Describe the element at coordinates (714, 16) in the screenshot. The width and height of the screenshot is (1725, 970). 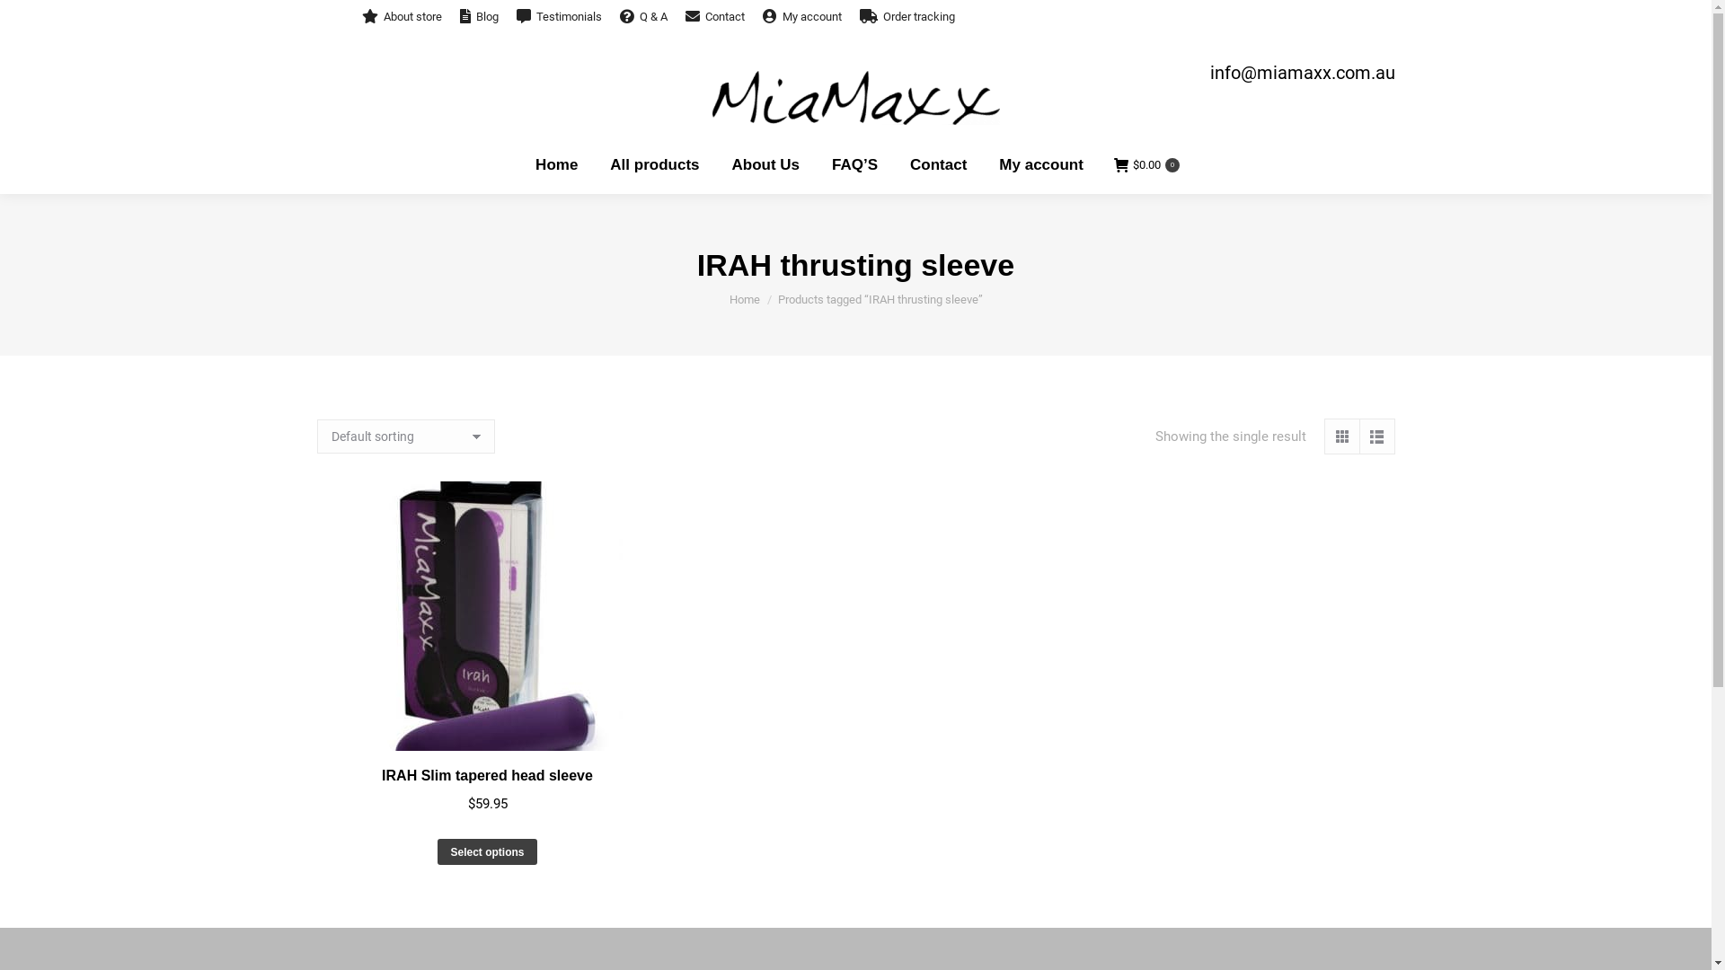
I see `Contact` at that location.